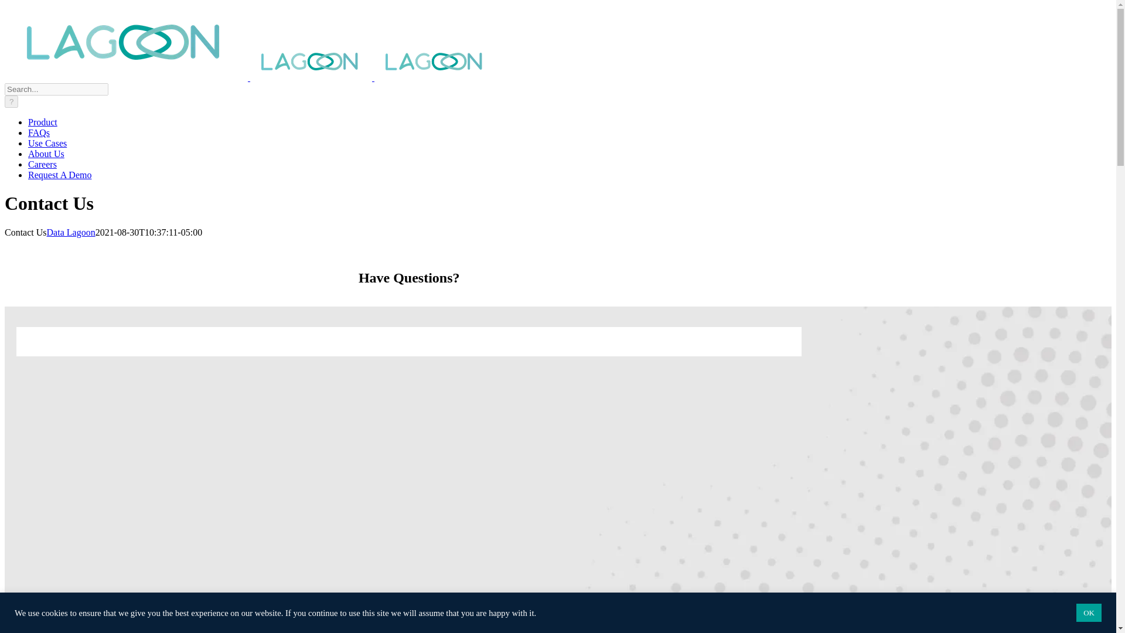 This screenshot has width=1125, height=633. Describe the element at coordinates (71, 232) in the screenshot. I see `Data Lagoon` at that location.